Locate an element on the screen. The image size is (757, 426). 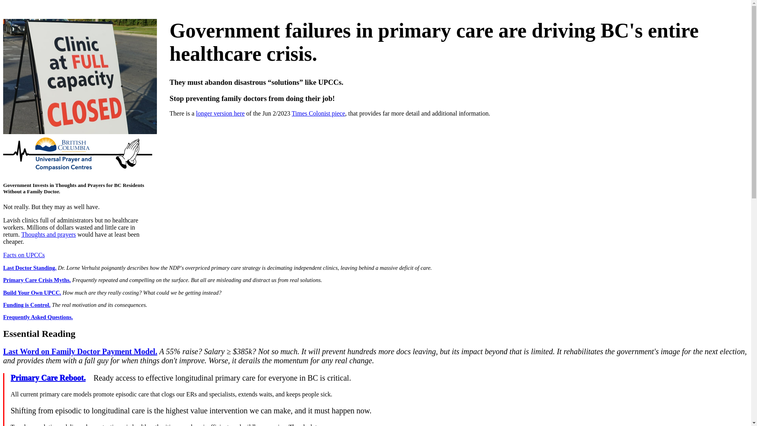
Times Colonist piece is located at coordinates (319, 114).